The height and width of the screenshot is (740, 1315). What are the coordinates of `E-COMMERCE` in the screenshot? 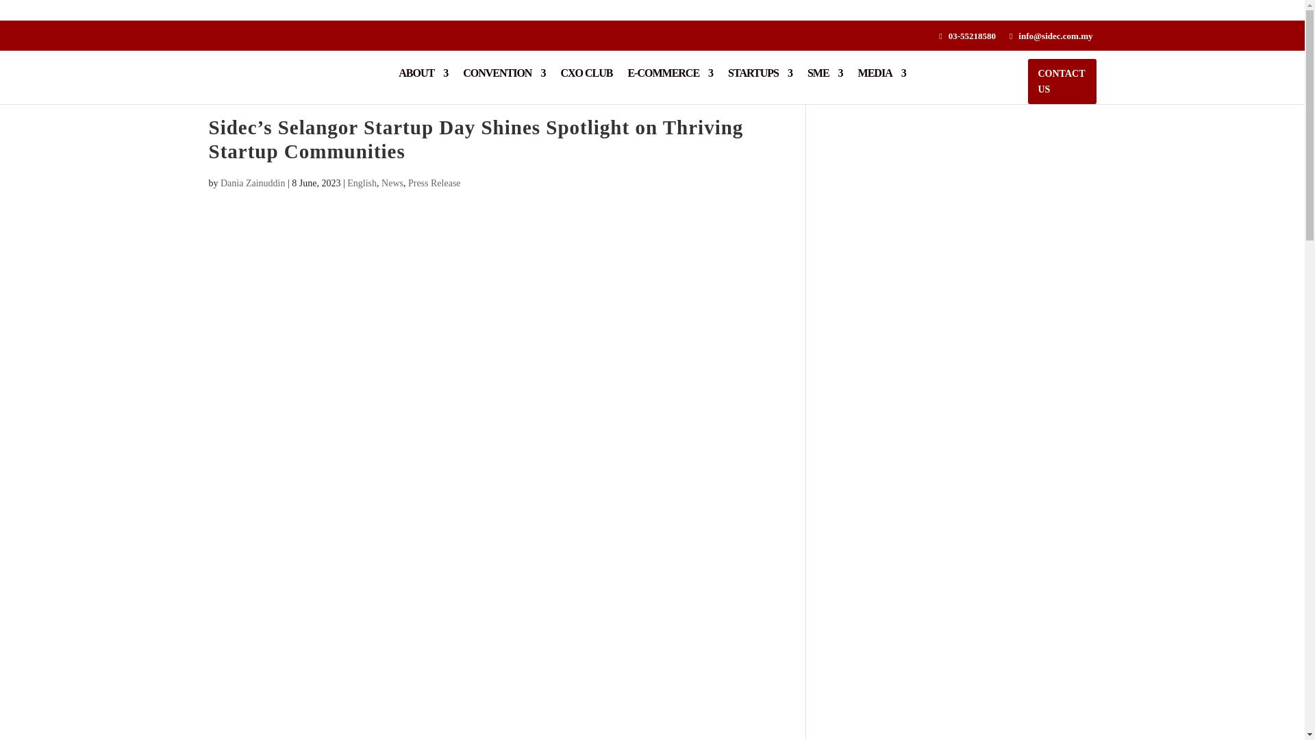 It's located at (670, 82).